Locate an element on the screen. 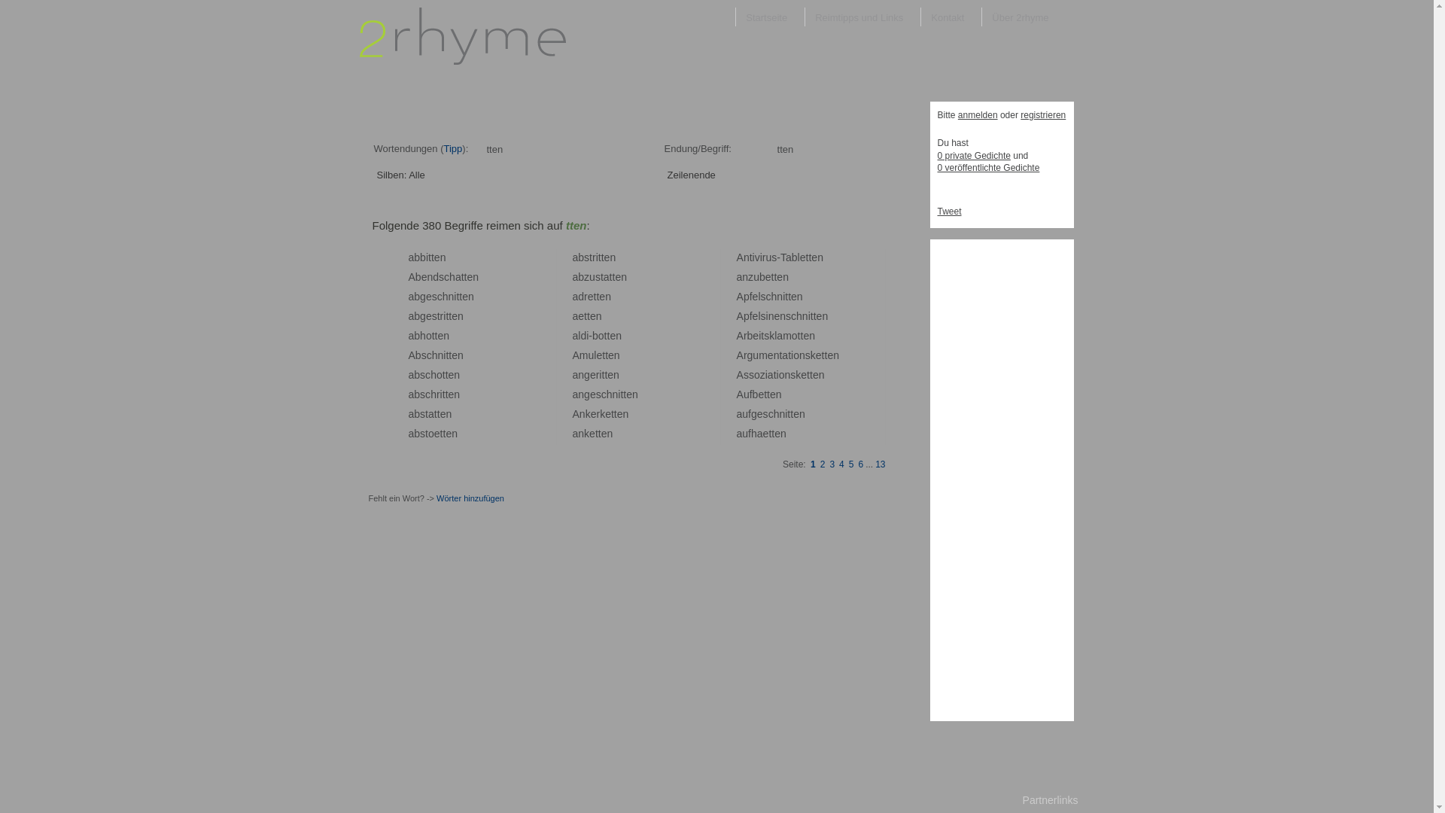  n is located at coordinates (787, 375).